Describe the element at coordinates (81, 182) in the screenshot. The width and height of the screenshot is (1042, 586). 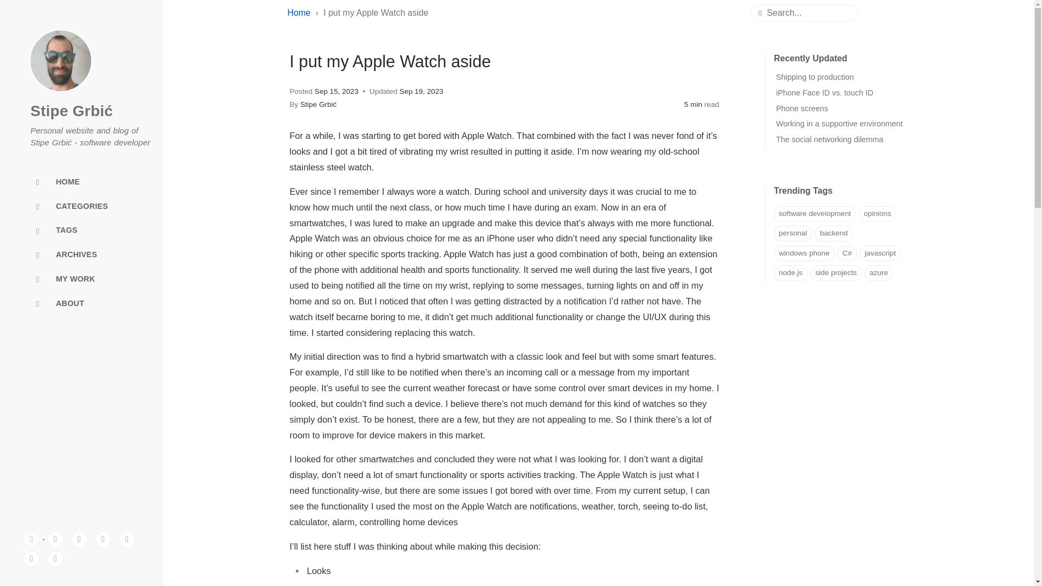
I see `HOME` at that location.